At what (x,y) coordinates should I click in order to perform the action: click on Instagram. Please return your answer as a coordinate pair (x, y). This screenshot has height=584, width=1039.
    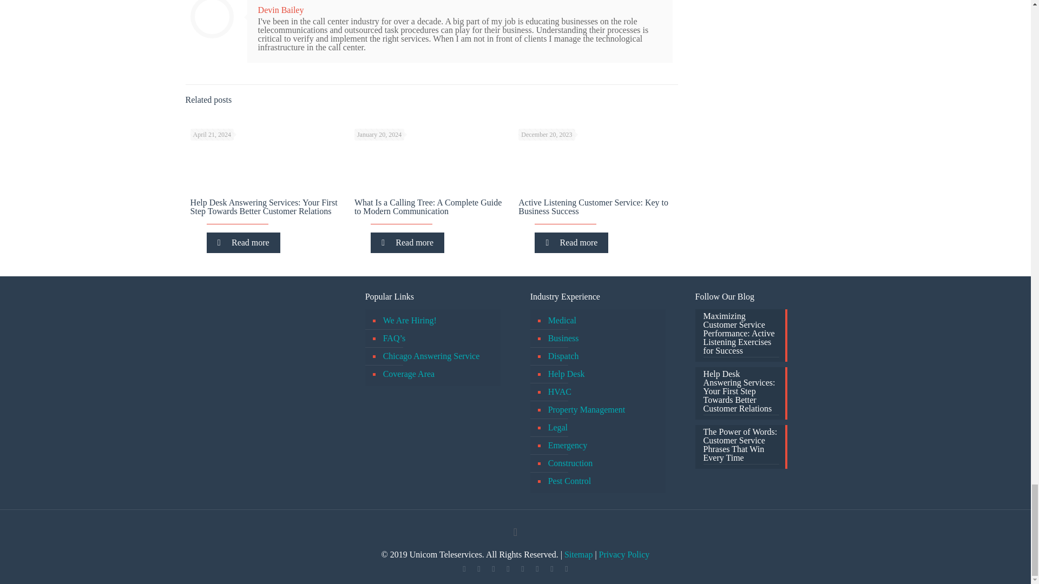
    Looking at the image, I should click on (537, 569).